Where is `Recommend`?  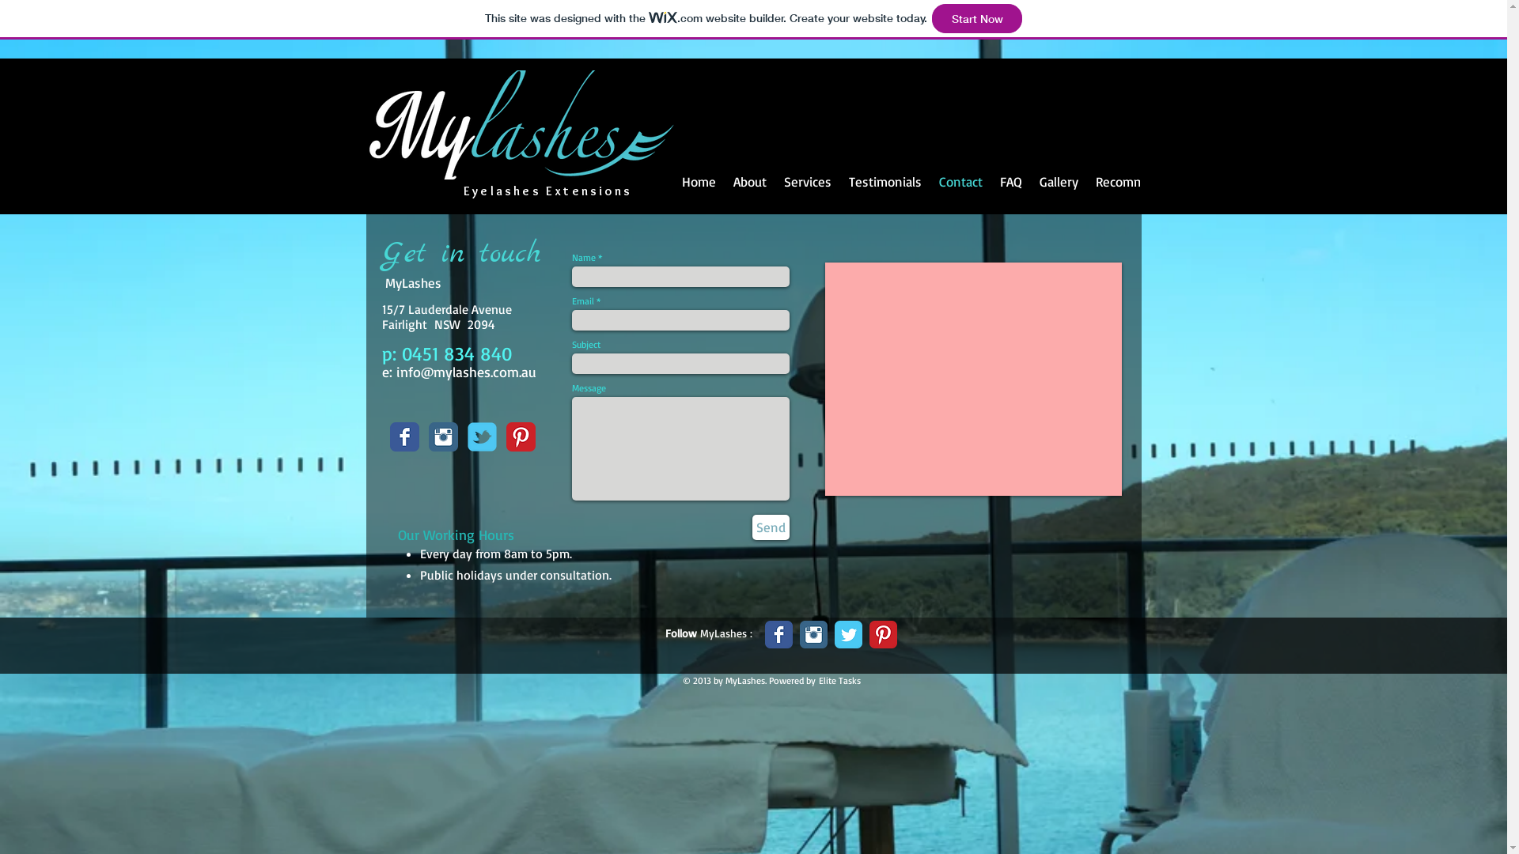
Recommend is located at coordinates (1131, 191).